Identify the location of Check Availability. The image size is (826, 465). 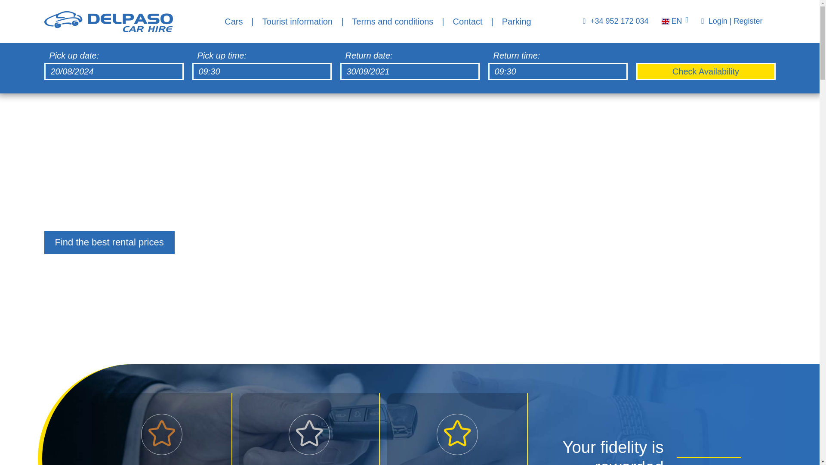
(706, 71).